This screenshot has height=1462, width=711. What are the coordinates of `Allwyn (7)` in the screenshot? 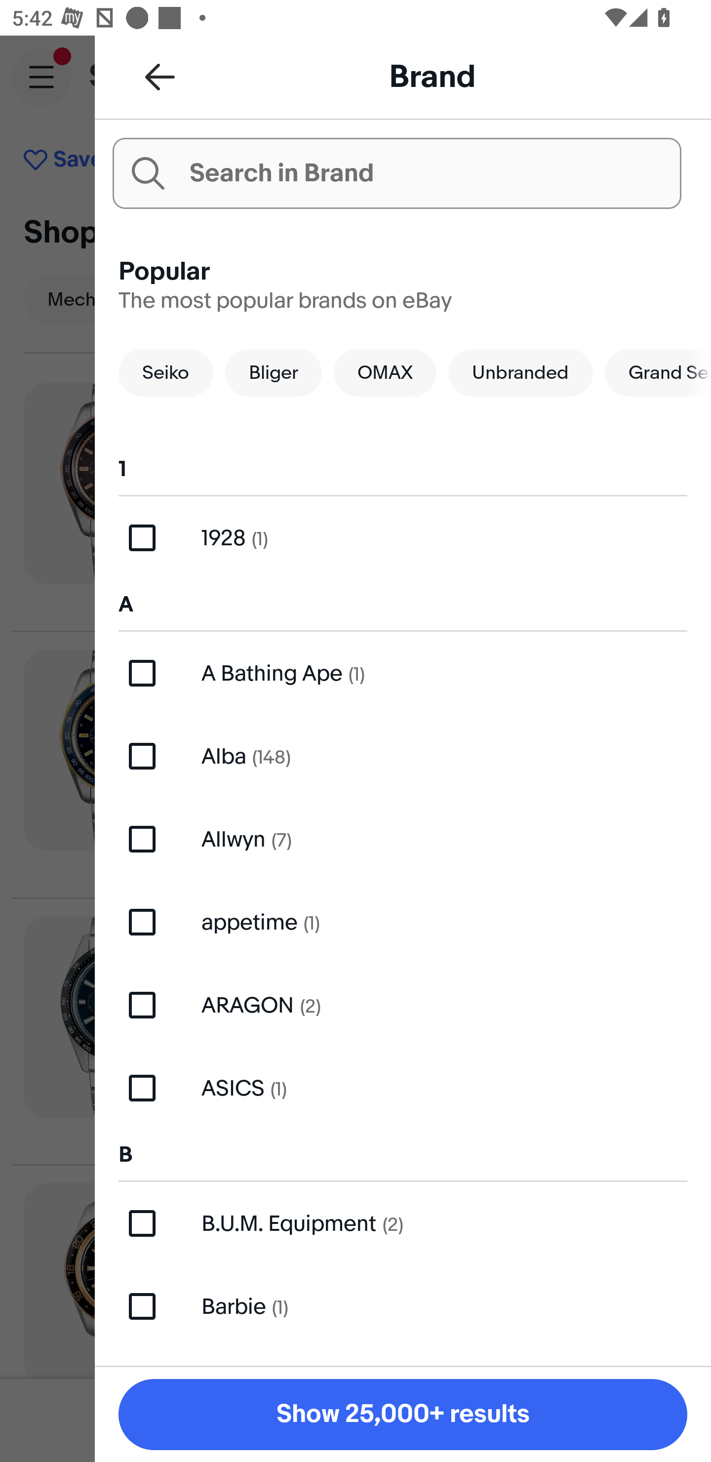 It's located at (403, 839).